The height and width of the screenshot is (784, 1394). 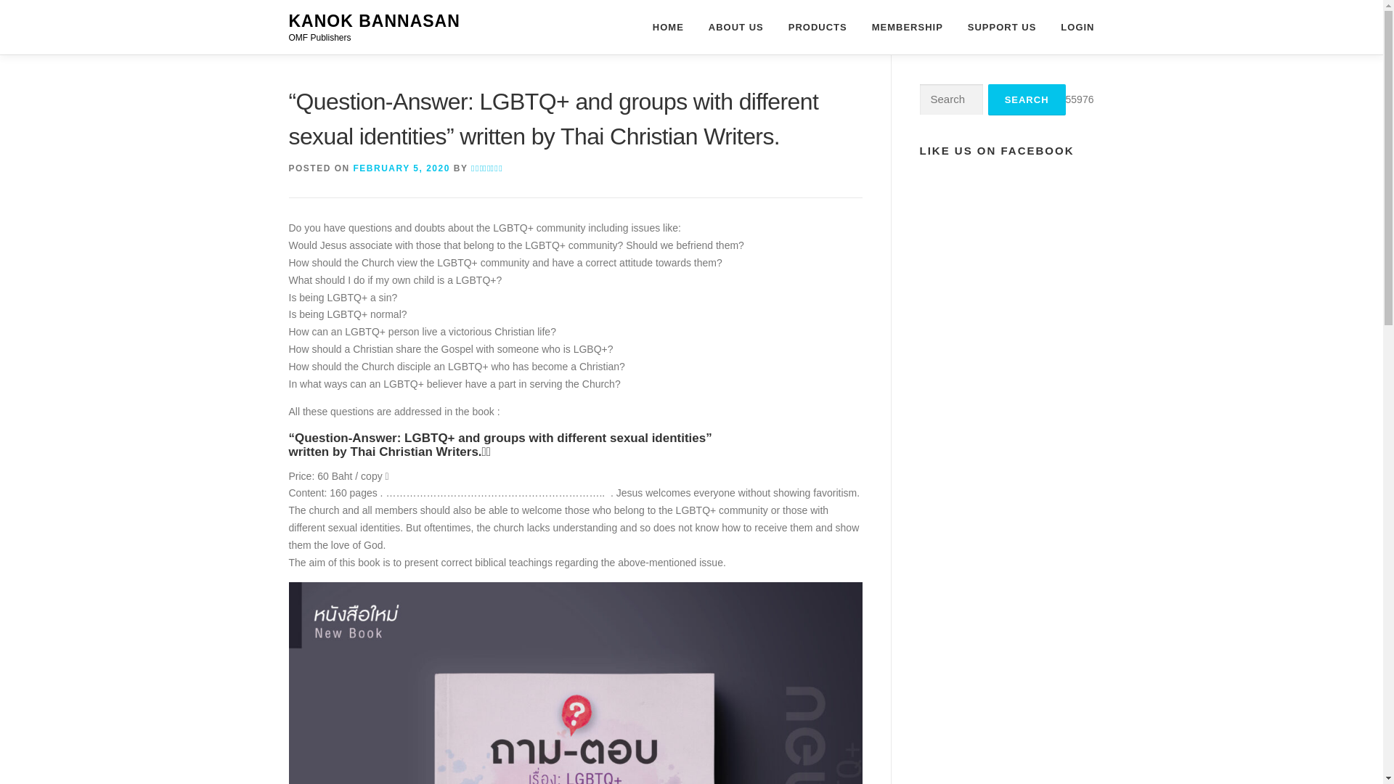 What do you see at coordinates (402, 168) in the screenshot?
I see `FEBRUARY 5, 2020` at bounding box center [402, 168].